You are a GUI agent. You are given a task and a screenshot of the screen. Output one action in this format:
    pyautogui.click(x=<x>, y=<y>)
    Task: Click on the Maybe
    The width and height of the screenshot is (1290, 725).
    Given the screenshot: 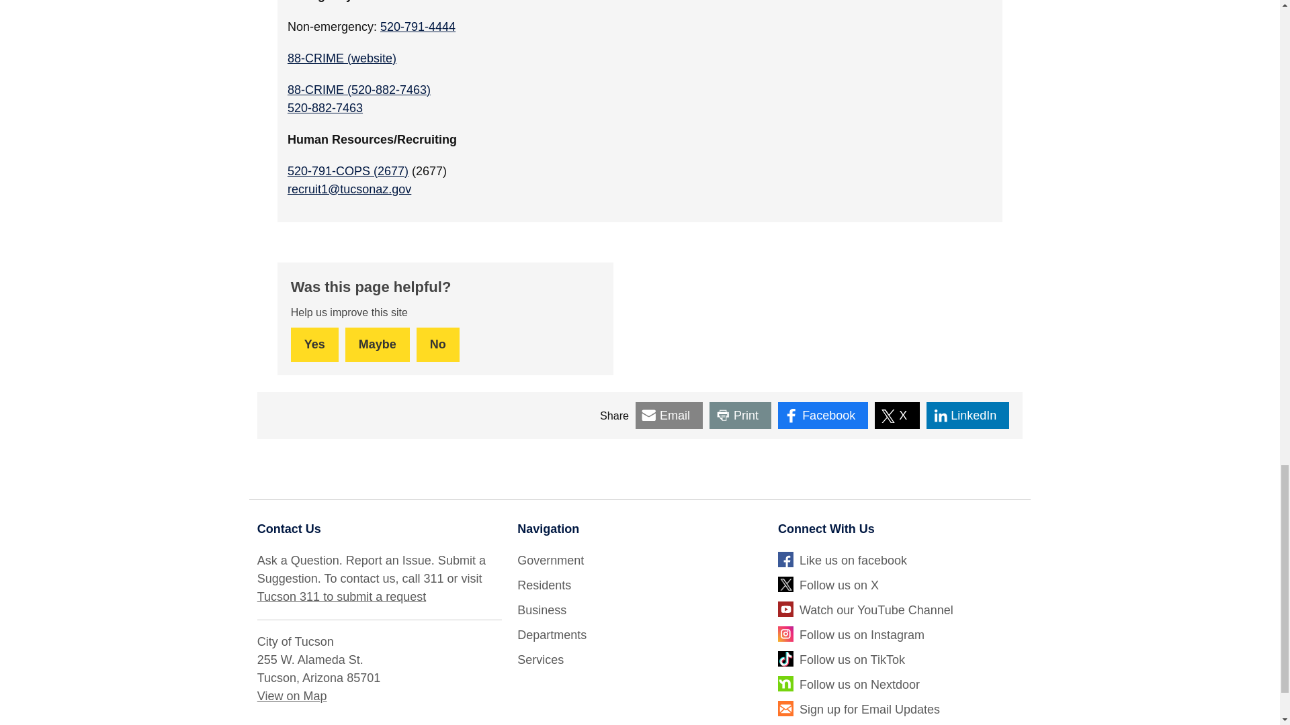 What is the action you would take?
    pyautogui.click(x=378, y=344)
    